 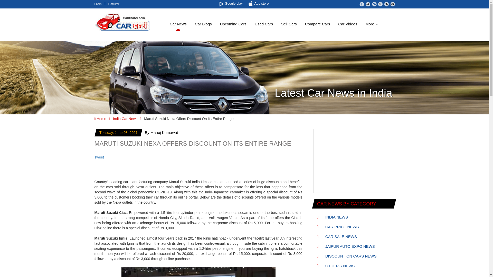 I want to click on Other's News, so click(x=336, y=266).